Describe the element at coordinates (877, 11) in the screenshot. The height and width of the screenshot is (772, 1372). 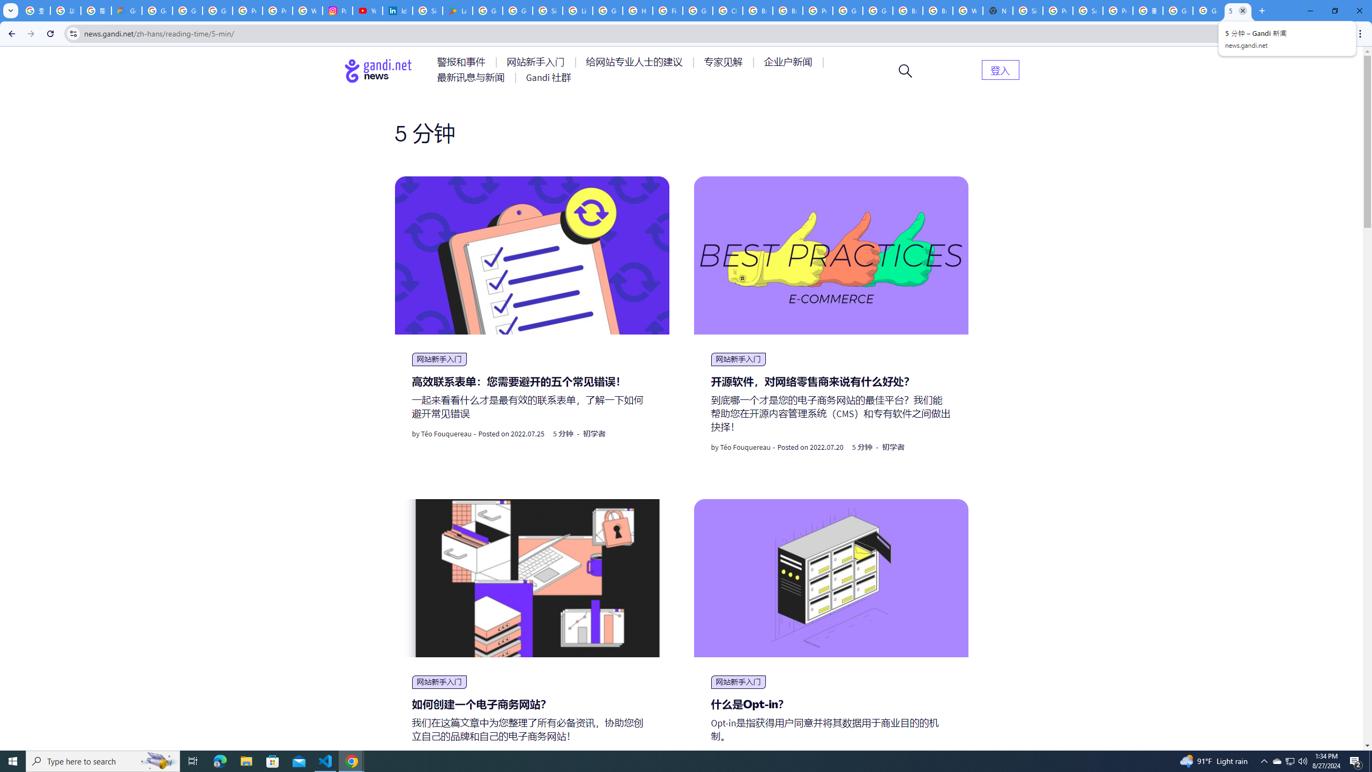
I see `Google Cloud Platform` at that location.